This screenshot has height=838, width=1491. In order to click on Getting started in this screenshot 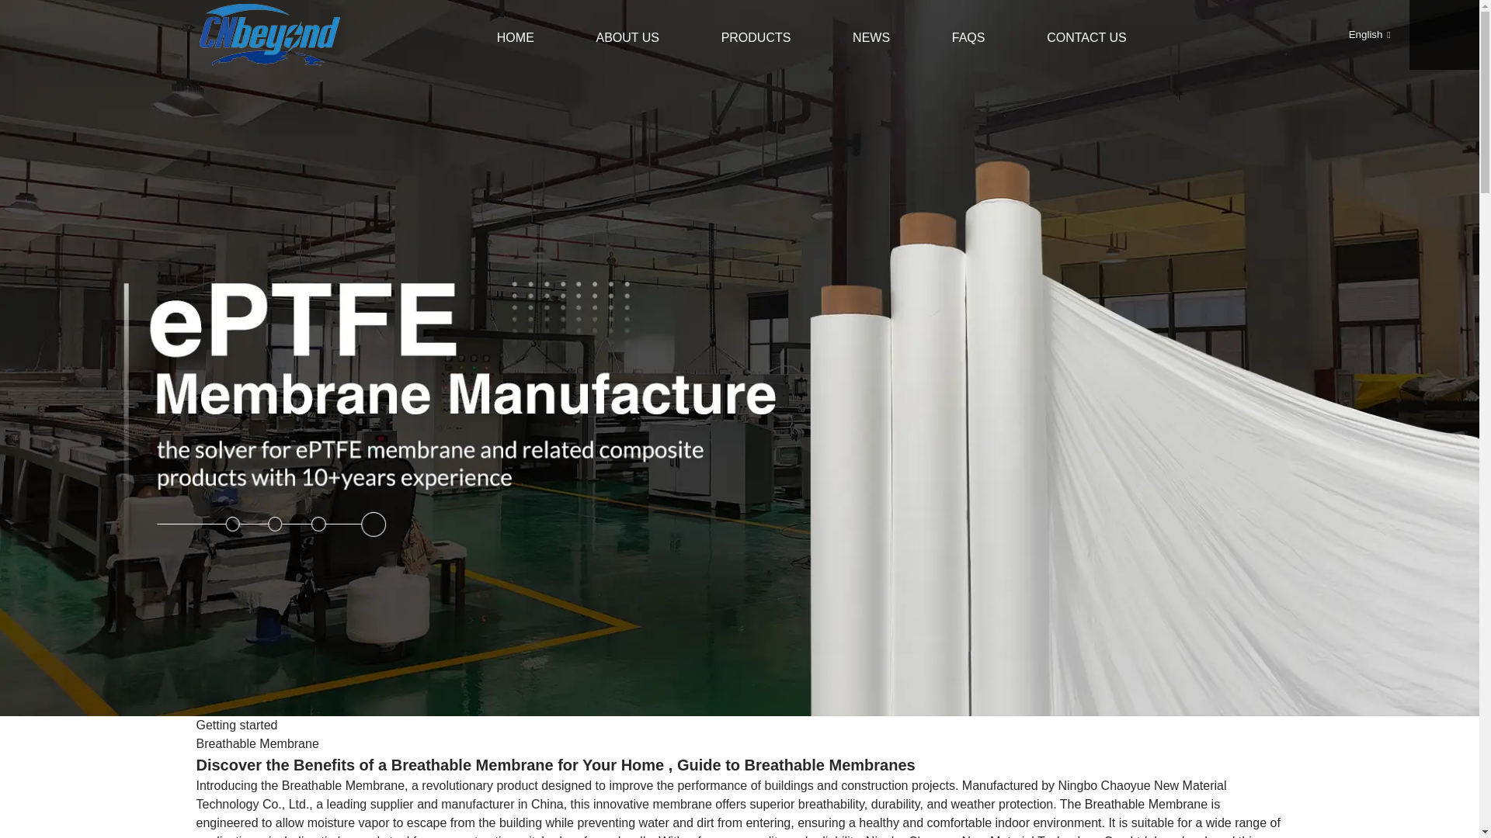, I will do `click(236, 725)`.